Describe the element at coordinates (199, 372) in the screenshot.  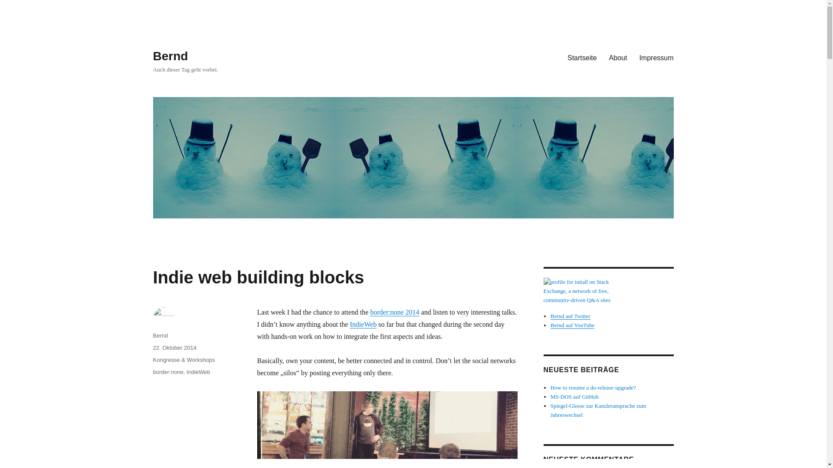
I see `IndieWeb` at that location.